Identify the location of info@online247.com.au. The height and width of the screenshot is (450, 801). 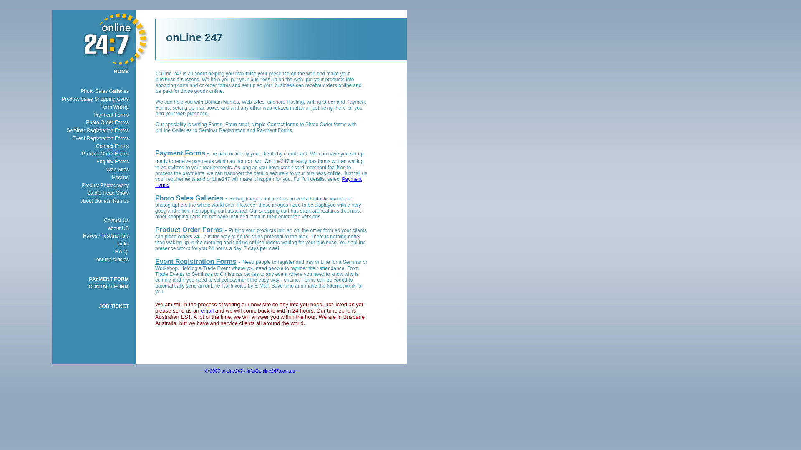
(270, 371).